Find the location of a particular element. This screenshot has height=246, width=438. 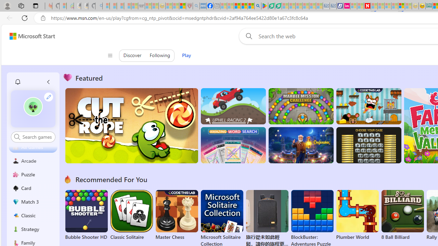

Classic Solitaire is located at coordinates (131, 215).